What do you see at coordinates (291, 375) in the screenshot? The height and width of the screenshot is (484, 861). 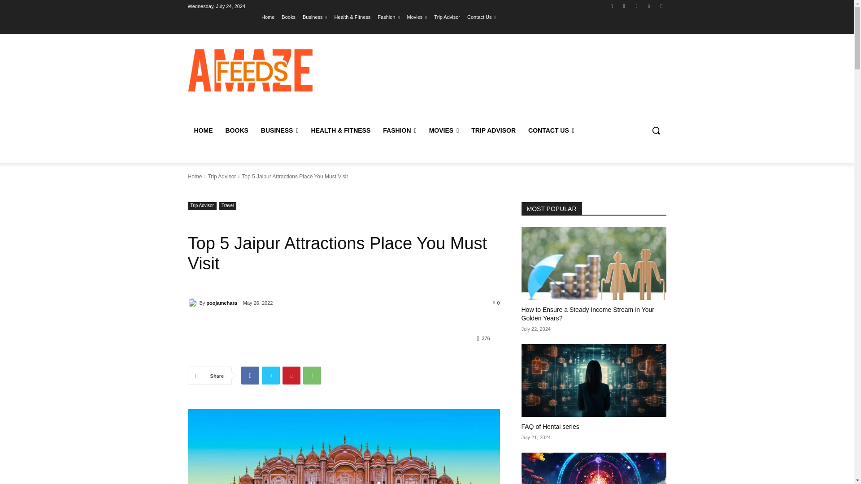 I see `Pinterest` at bounding box center [291, 375].